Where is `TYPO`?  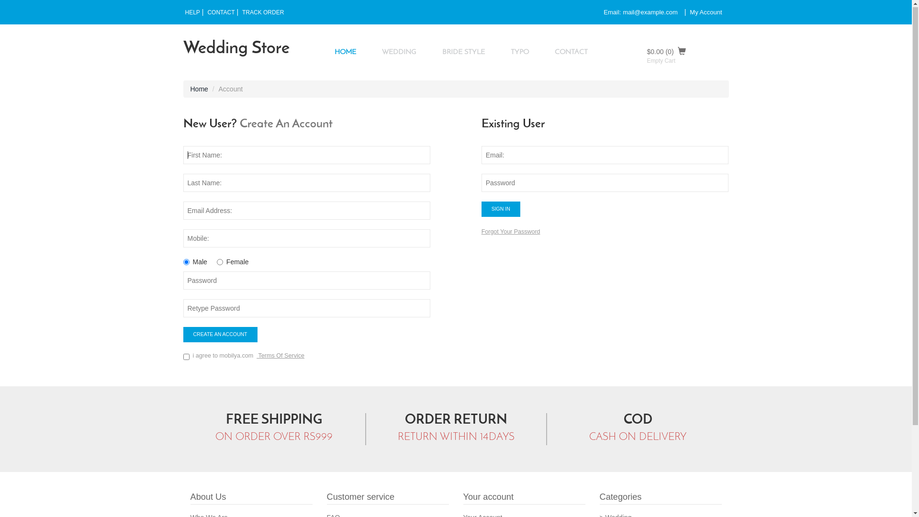 TYPO is located at coordinates (520, 53).